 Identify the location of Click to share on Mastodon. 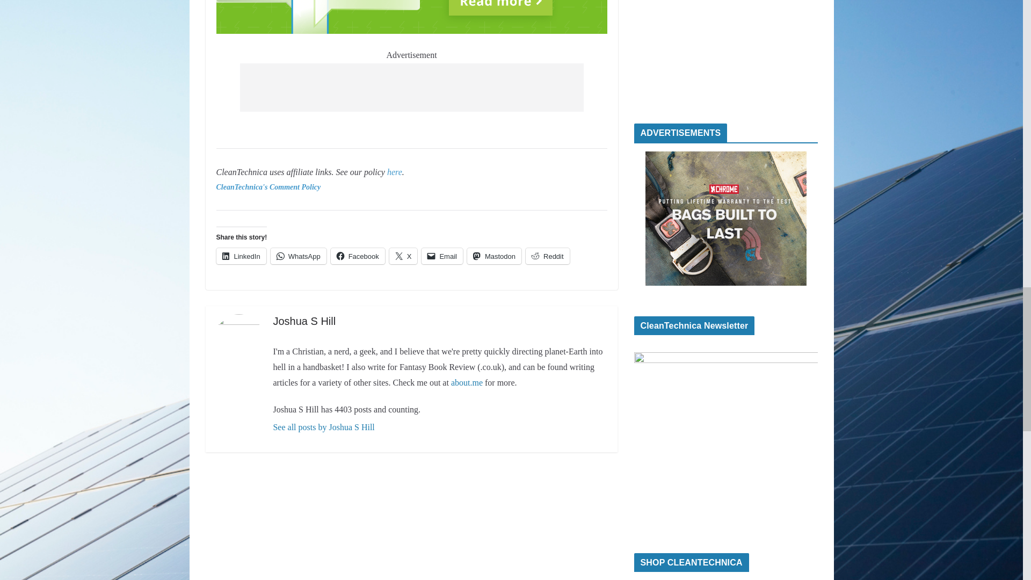
(494, 256).